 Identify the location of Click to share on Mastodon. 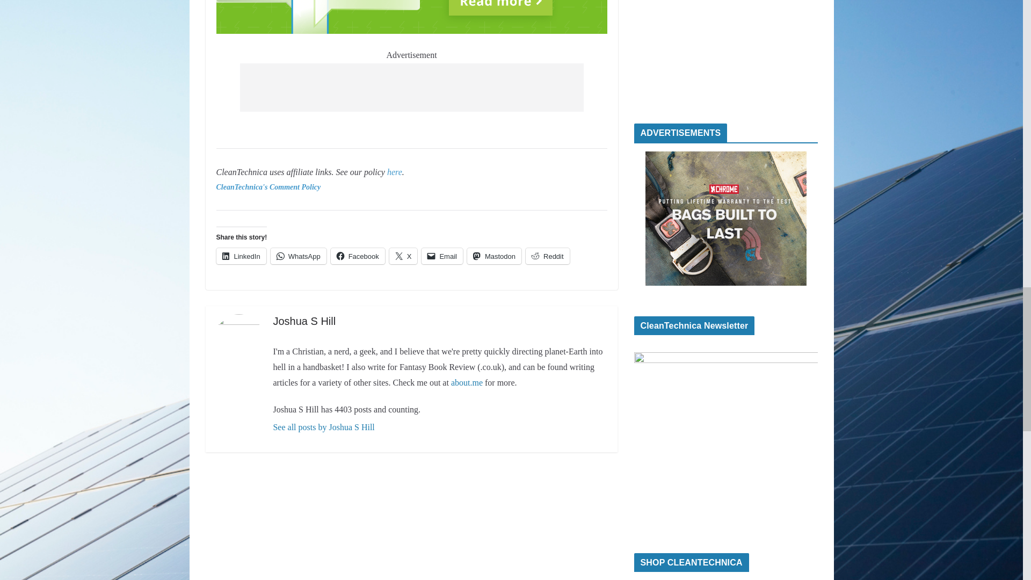
(494, 256).